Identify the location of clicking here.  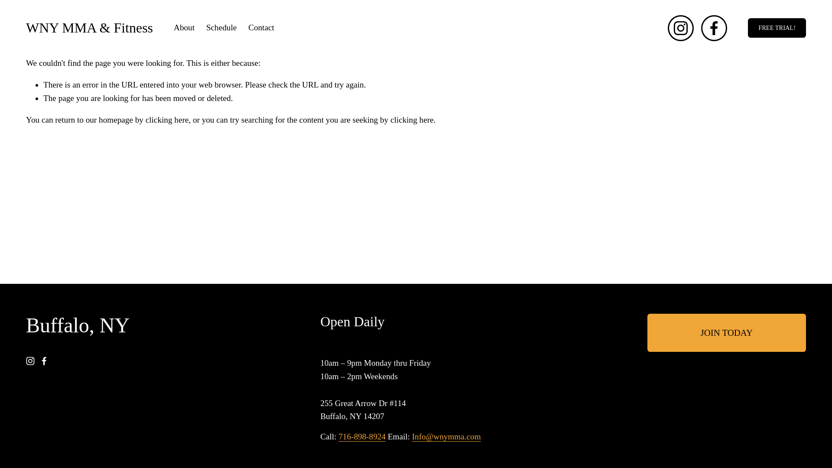
(412, 120).